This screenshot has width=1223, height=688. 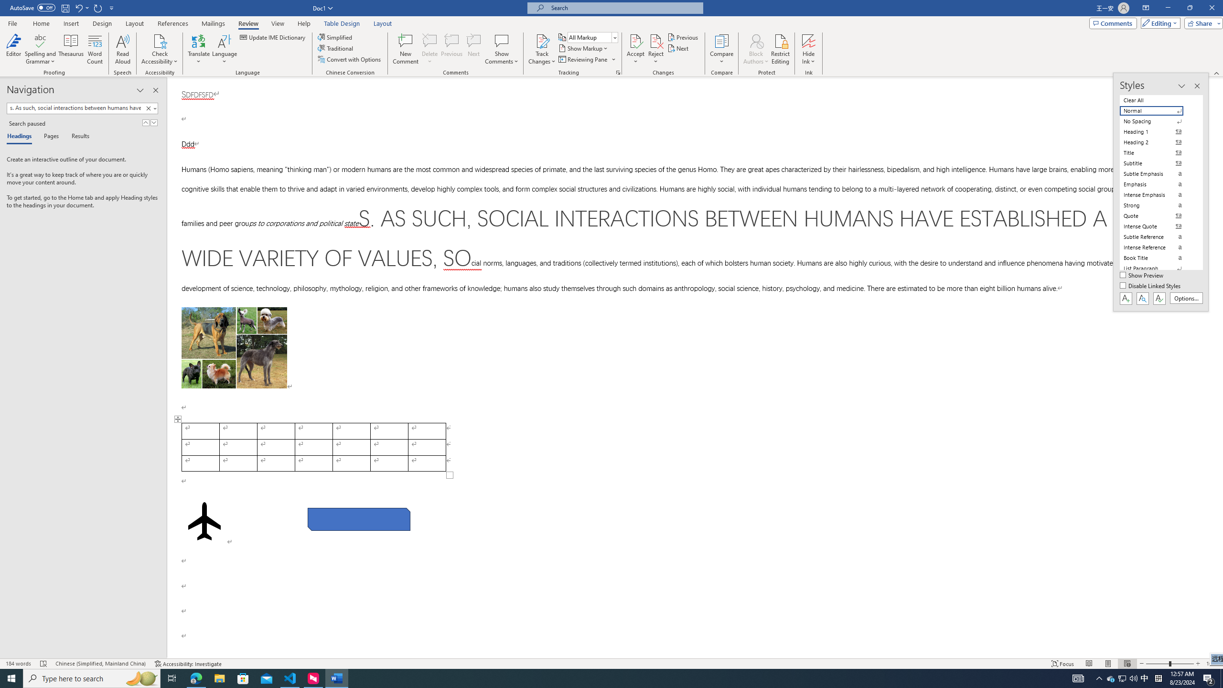 I want to click on Block Authors, so click(x=756, y=49).